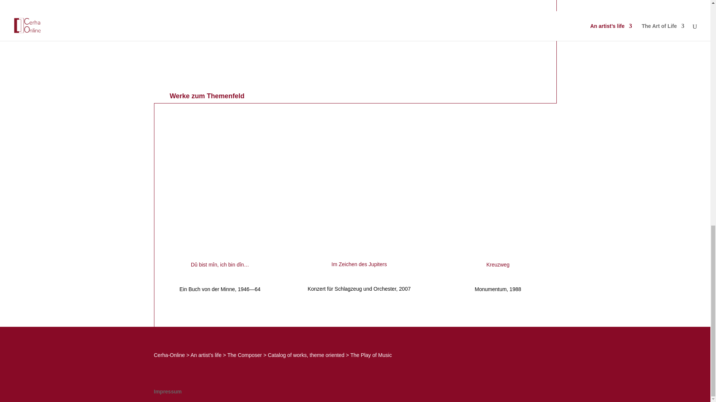 The image size is (716, 402). Describe the element at coordinates (359, 264) in the screenshot. I see `Im Zeichen des Jupiters` at that location.